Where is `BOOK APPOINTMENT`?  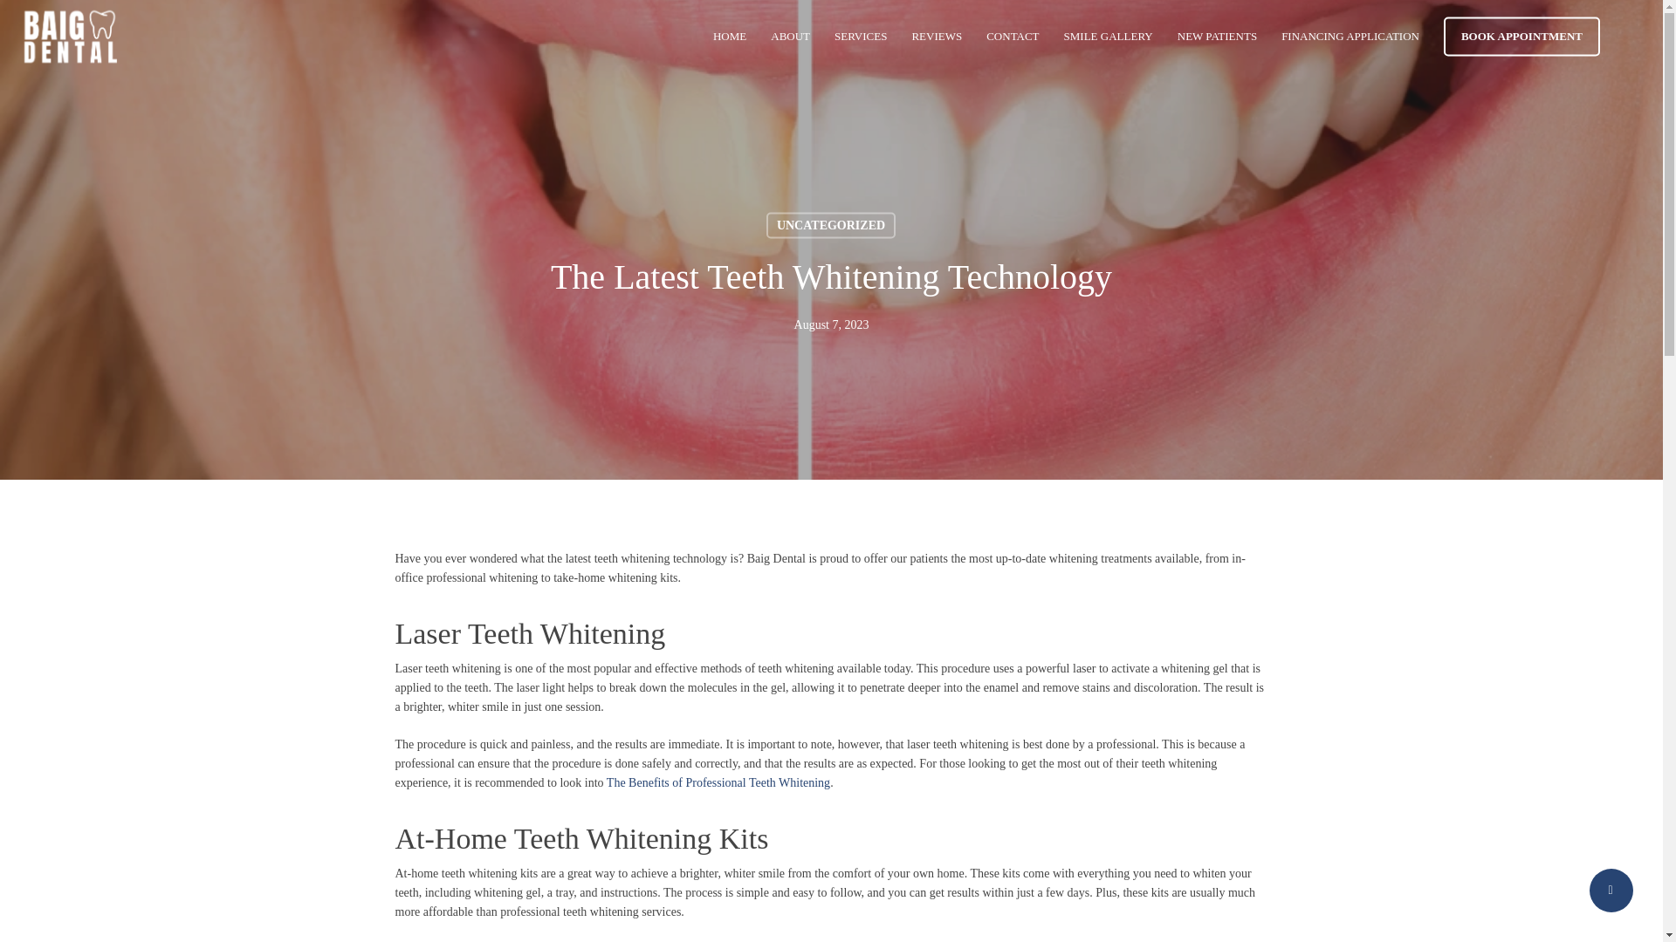 BOOK APPOINTMENT is located at coordinates (1521, 37).